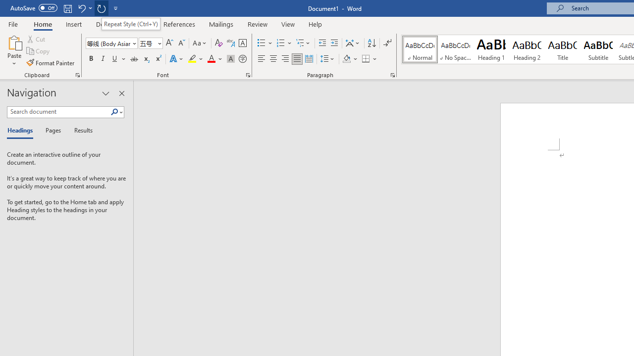 Image resolution: width=634 pixels, height=356 pixels. What do you see at coordinates (114, 112) in the screenshot?
I see `Search` at bounding box center [114, 112].